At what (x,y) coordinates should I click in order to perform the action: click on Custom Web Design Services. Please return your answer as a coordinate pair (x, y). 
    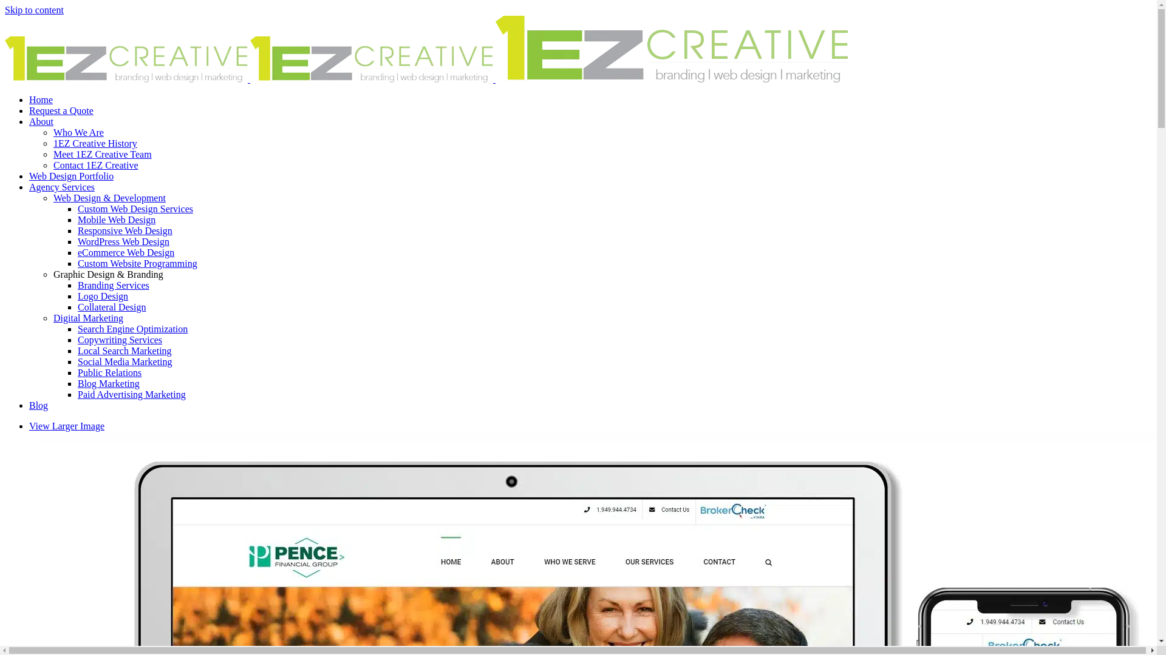
    Looking at the image, I should click on (135, 209).